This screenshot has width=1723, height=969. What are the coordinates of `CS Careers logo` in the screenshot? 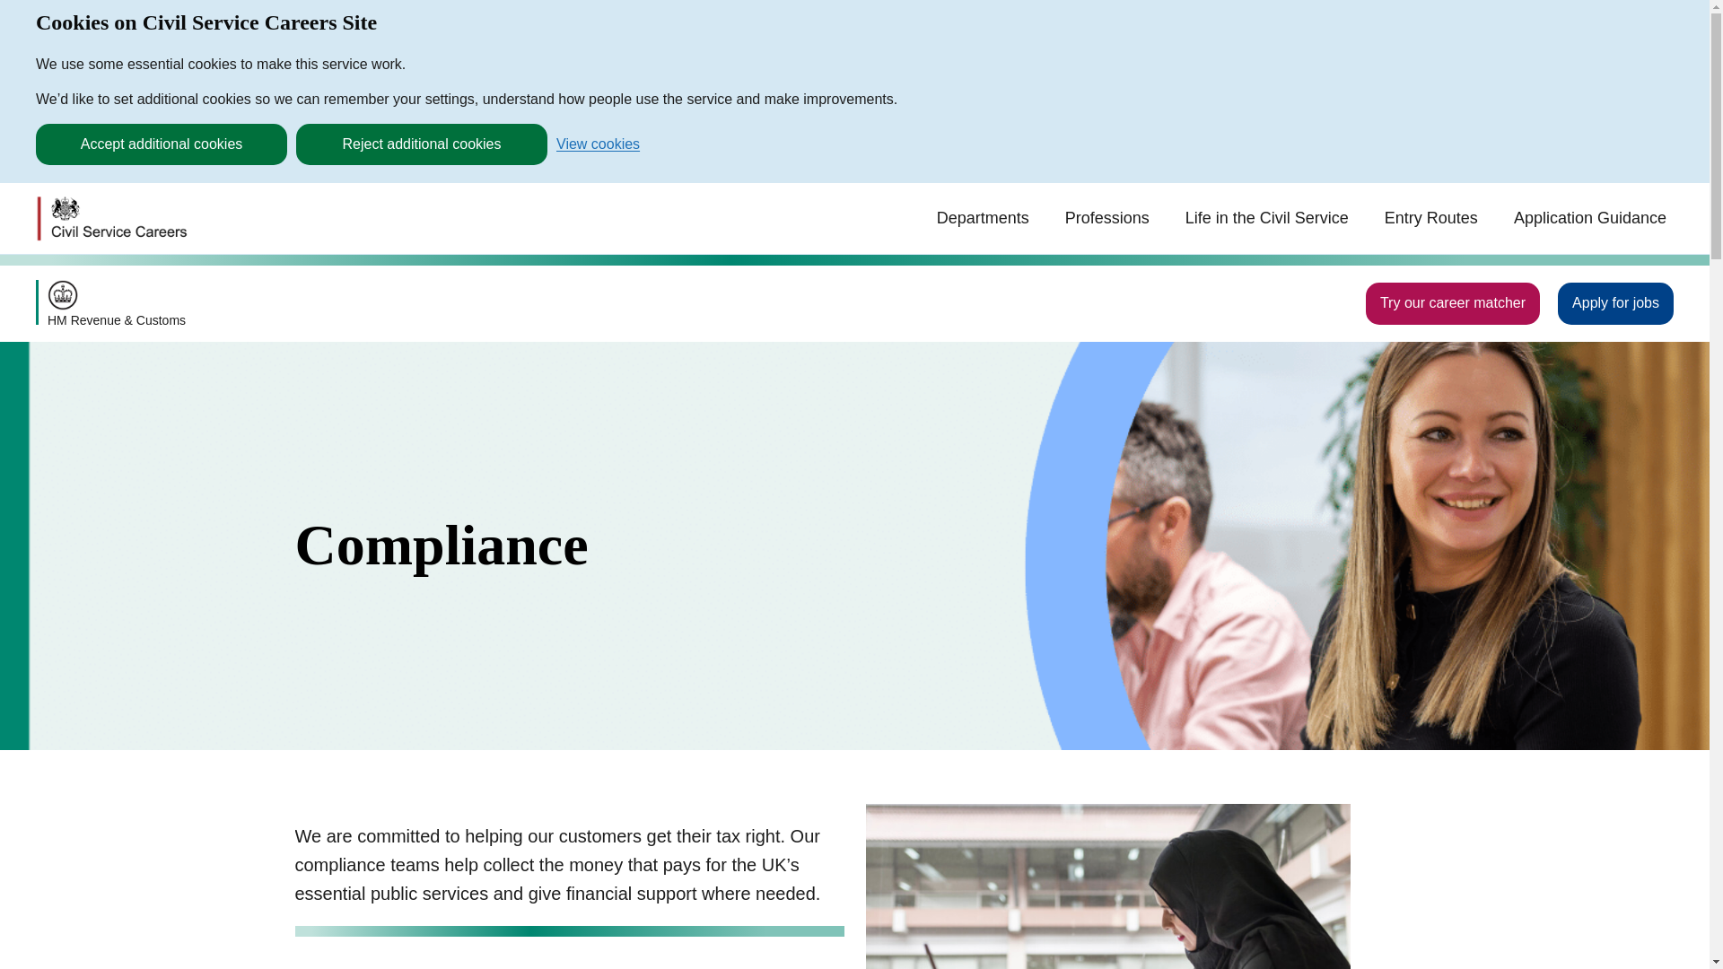 It's located at (111, 219).